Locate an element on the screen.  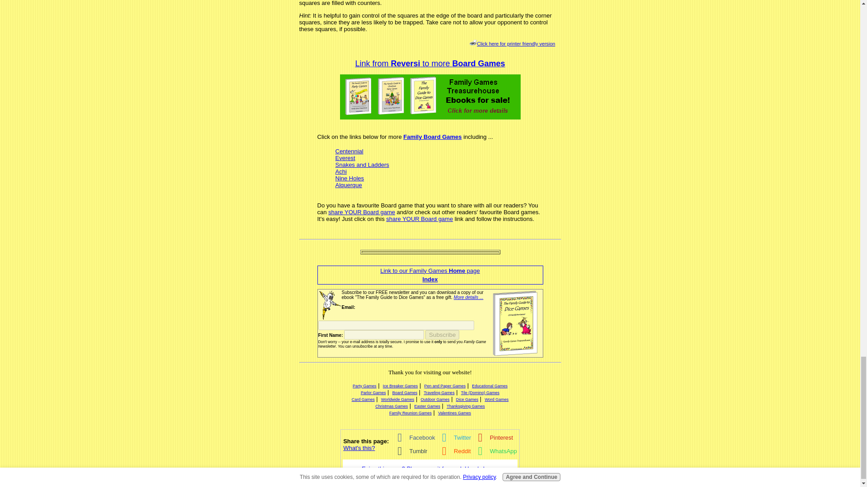
Centennial is located at coordinates (349, 152).